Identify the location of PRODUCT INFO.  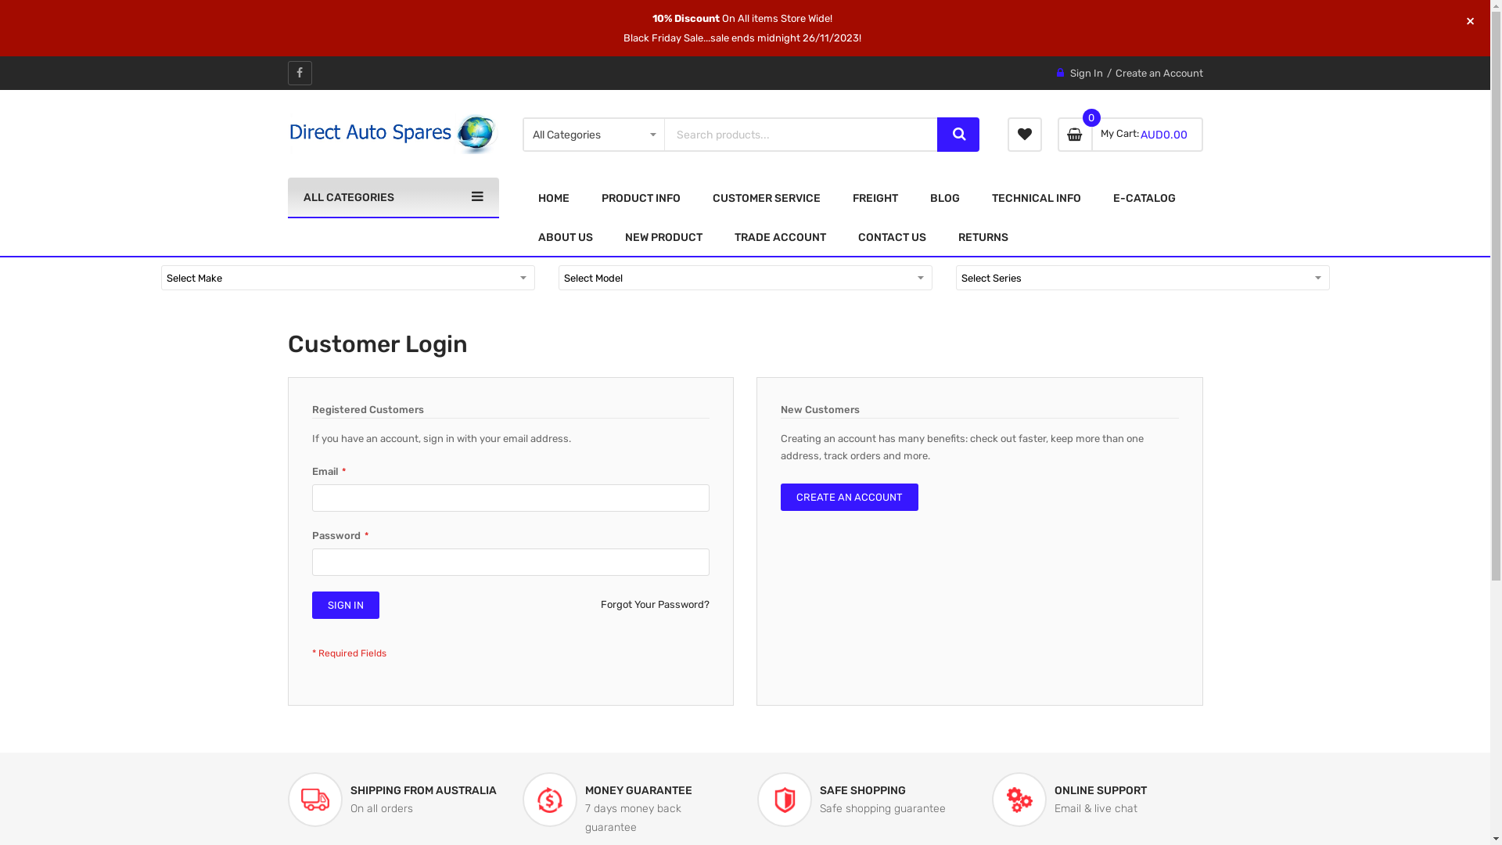
(640, 198).